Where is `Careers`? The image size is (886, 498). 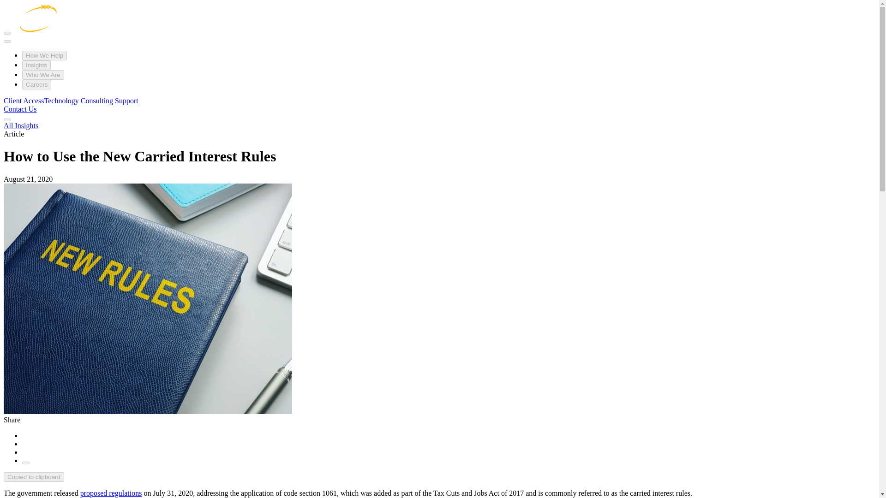 Careers is located at coordinates (37, 84).